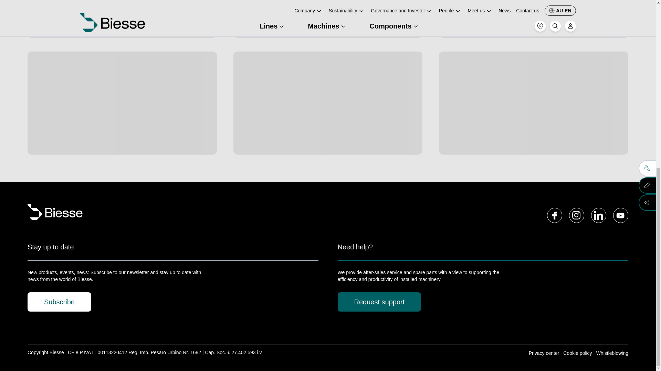  I want to click on Cookie policy, so click(577, 353).